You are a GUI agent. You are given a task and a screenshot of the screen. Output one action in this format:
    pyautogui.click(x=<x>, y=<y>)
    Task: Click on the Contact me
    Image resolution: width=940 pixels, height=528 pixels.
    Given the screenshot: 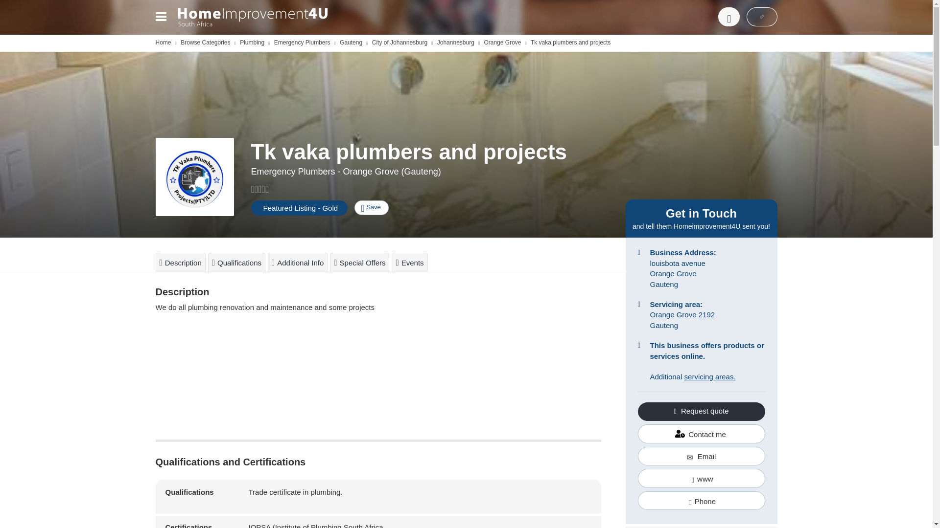 What is the action you would take?
    pyautogui.click(x=701, y=434)
    